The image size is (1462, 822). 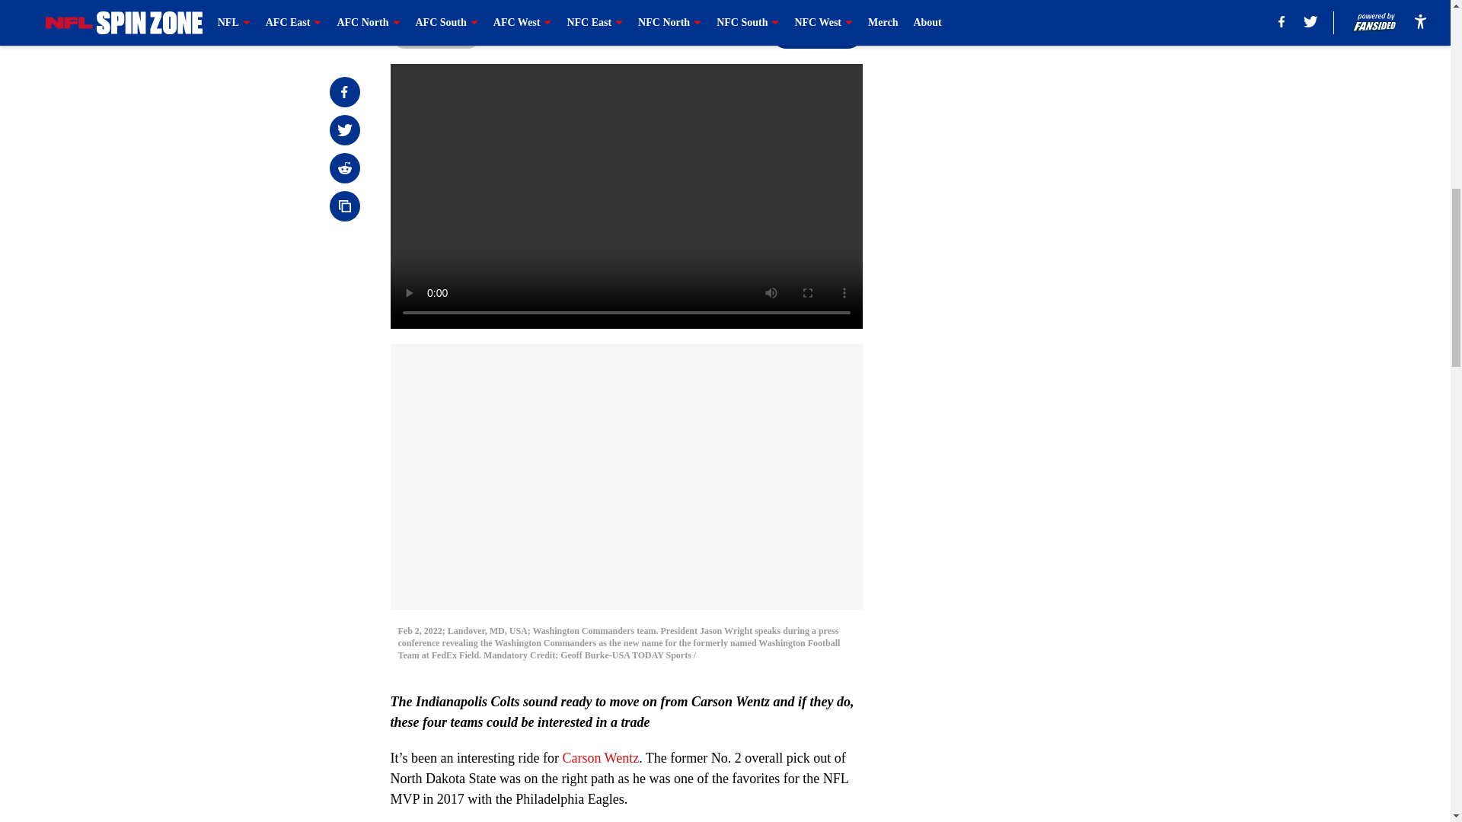 What do you see at coordinates (1052, 333) in the screenshot?
I see `3rd party ad content` at bounding box center [1052, 333].